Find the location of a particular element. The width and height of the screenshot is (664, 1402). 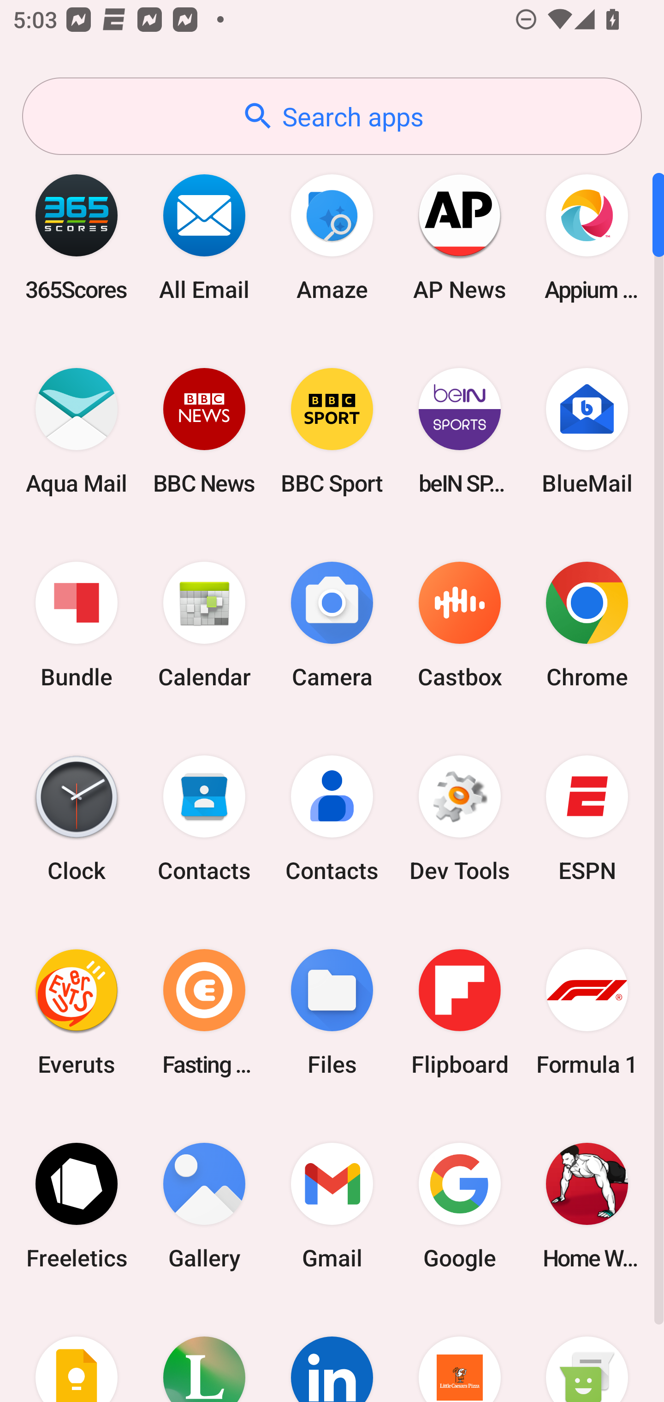

Amaze is located at coordinates (332, 237).